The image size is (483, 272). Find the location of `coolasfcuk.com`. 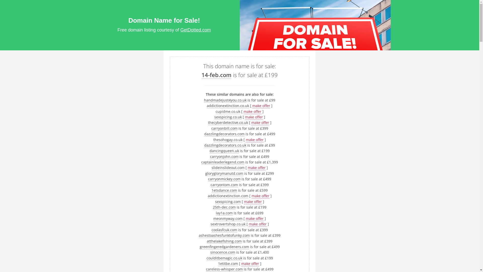

coolasfcuk.com is located at coordinates (224, 230).